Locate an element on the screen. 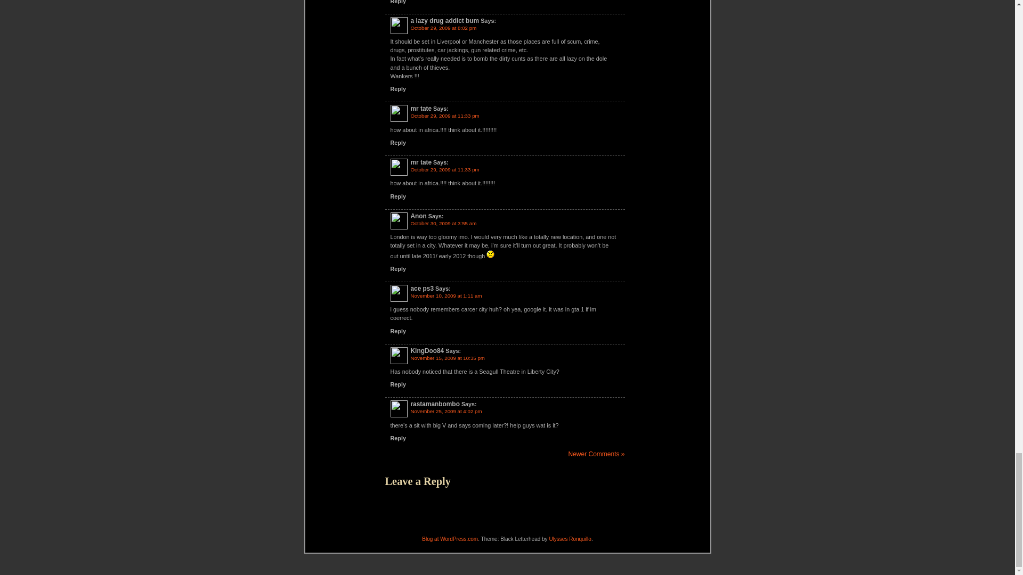  October 29, 2009 at 8:02 pm is located at coordinates (443, 28).